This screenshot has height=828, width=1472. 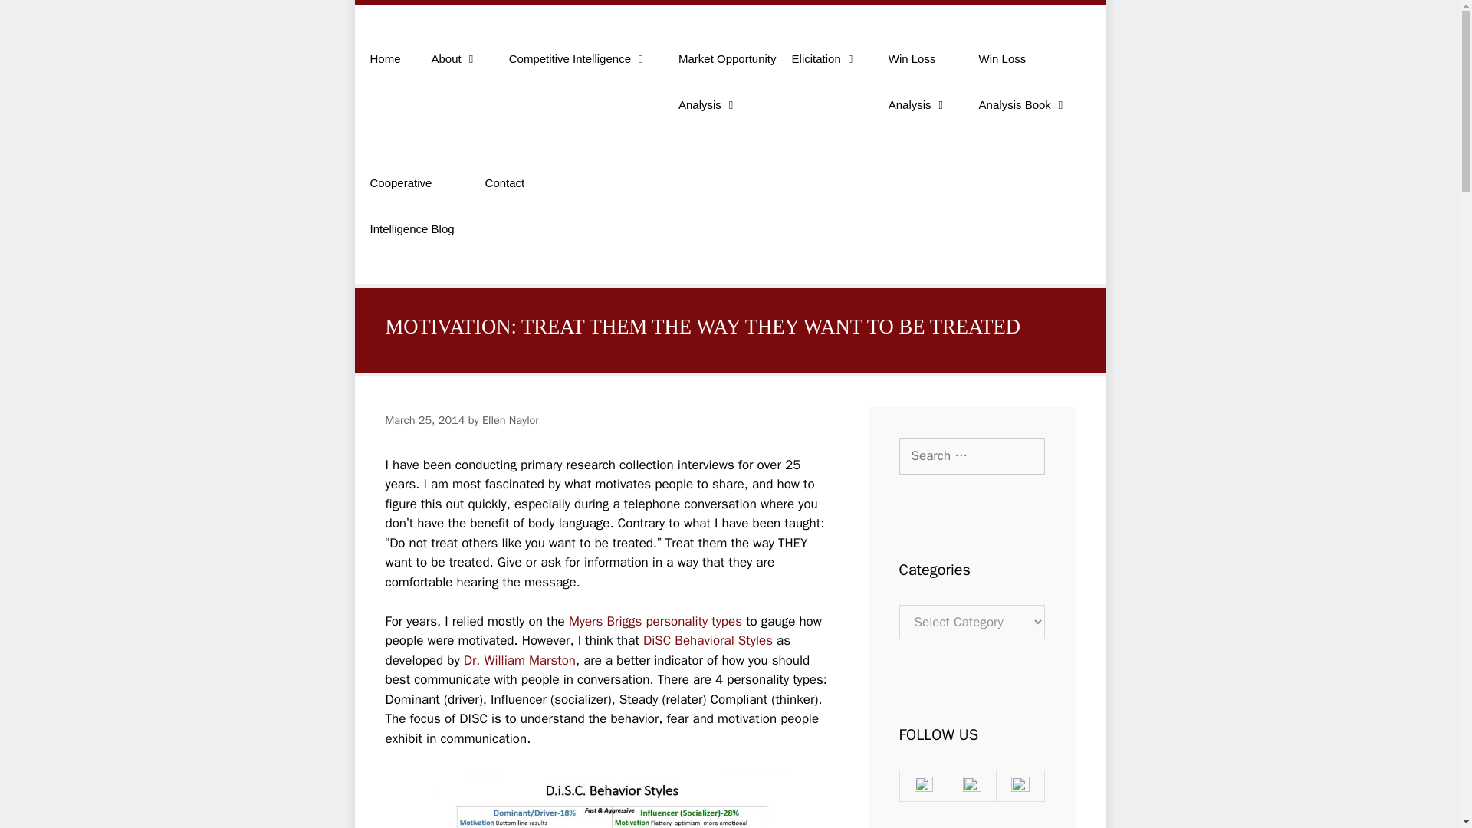 What do you see at coordinates (511, 420) in the screenshot?
I see `DiSC Behavioral Styles` at bounding box center [511, 420].